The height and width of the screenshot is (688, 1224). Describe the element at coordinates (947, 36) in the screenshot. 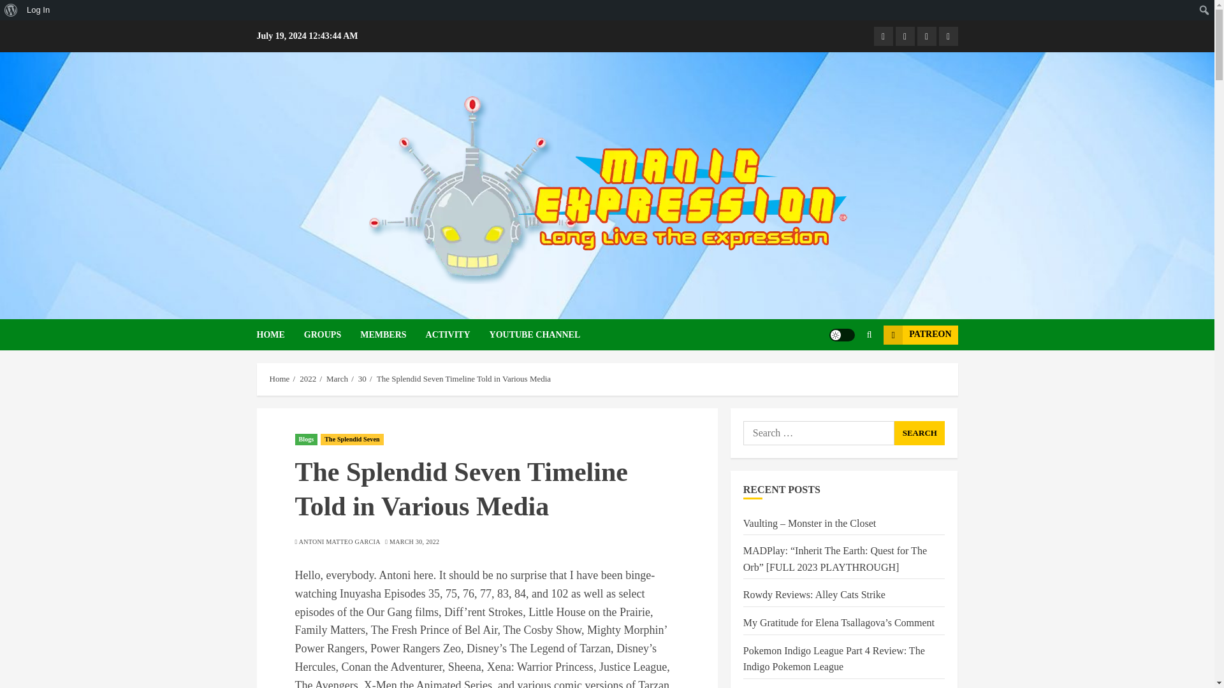

I see `Twitter` at that location.